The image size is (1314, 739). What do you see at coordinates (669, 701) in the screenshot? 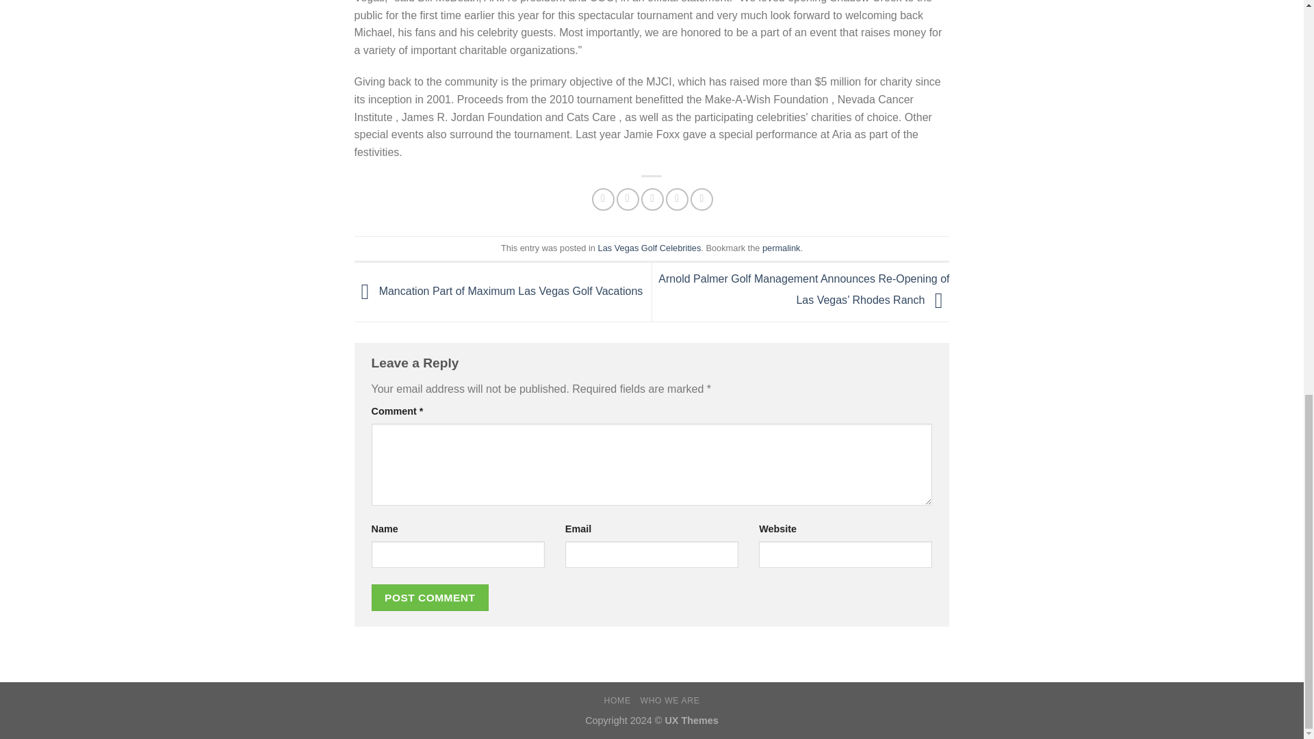
I see `WHO WE ARE` at bounding box center [669, 701].